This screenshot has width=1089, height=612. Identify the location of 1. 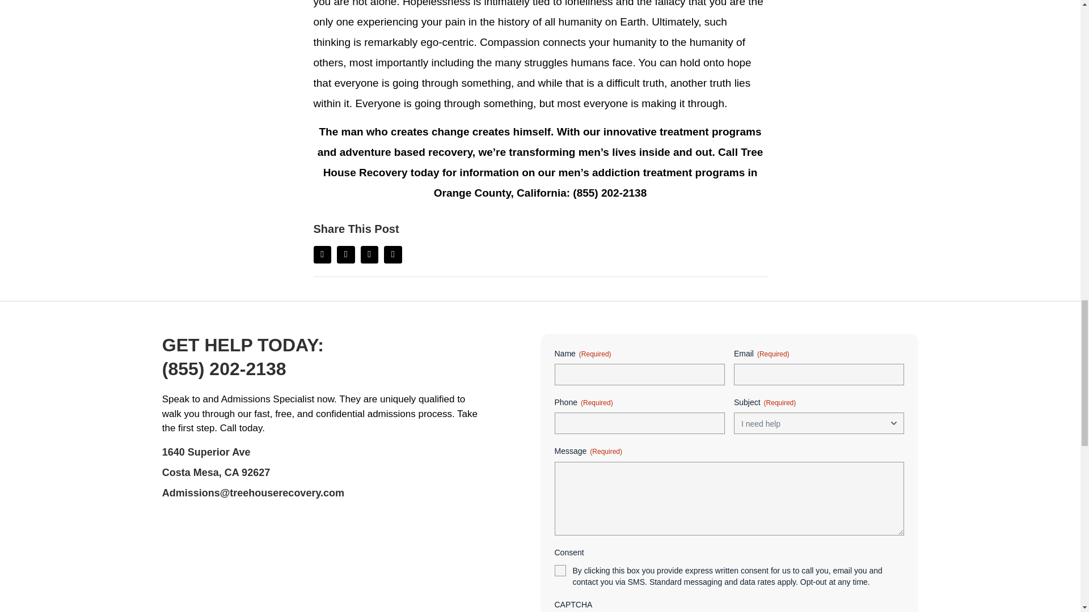
(560, 570).